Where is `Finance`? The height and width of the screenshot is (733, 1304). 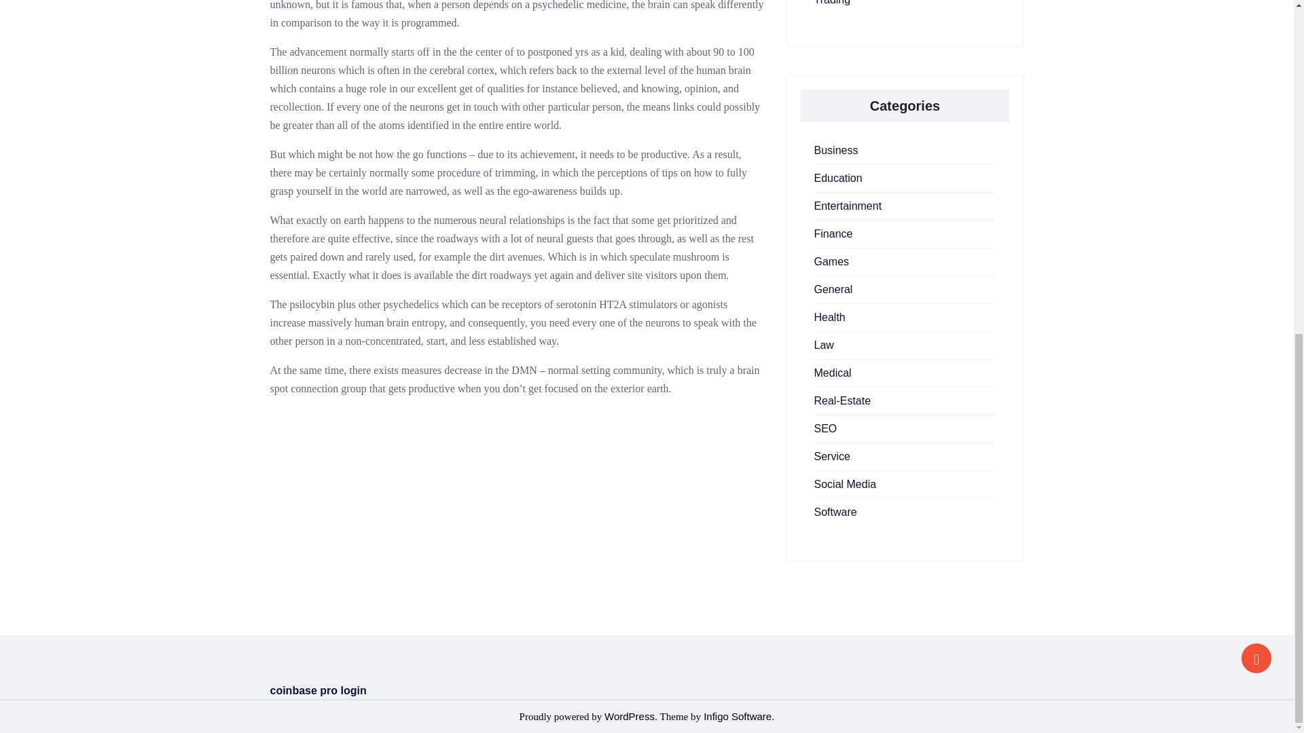
Finance is located at coordinates (833, 233).